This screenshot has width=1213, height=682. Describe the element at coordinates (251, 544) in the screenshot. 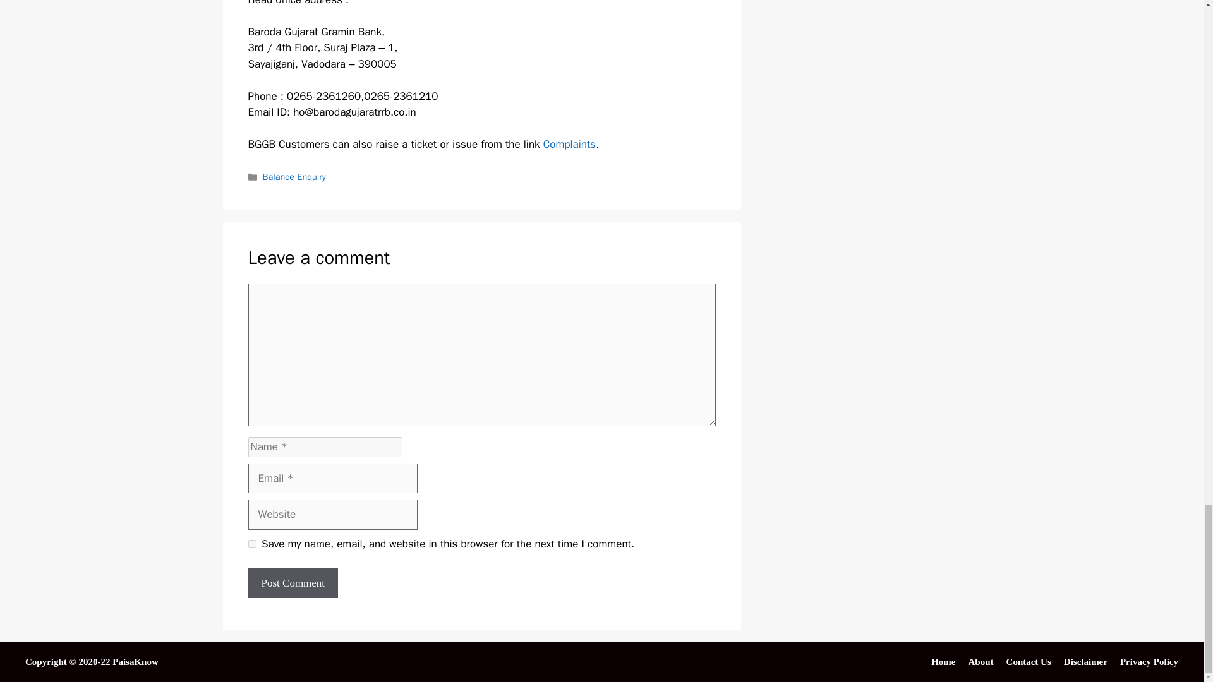

I see `yes` at that location.